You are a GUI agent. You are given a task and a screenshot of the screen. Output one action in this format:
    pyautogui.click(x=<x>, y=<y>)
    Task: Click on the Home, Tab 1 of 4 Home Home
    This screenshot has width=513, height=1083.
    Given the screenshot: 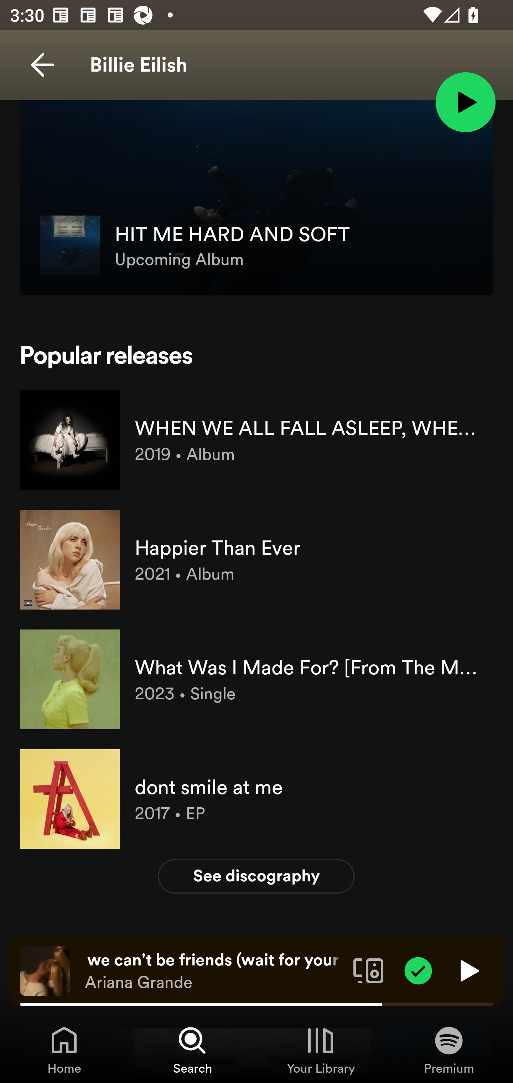 What is the action you would take?
    pyautogui.click(x=64, y=1050)
    